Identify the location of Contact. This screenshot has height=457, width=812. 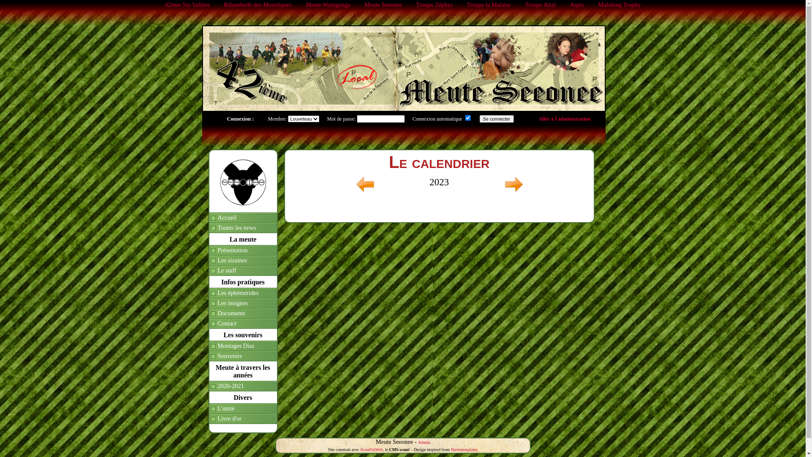
(243, 324).